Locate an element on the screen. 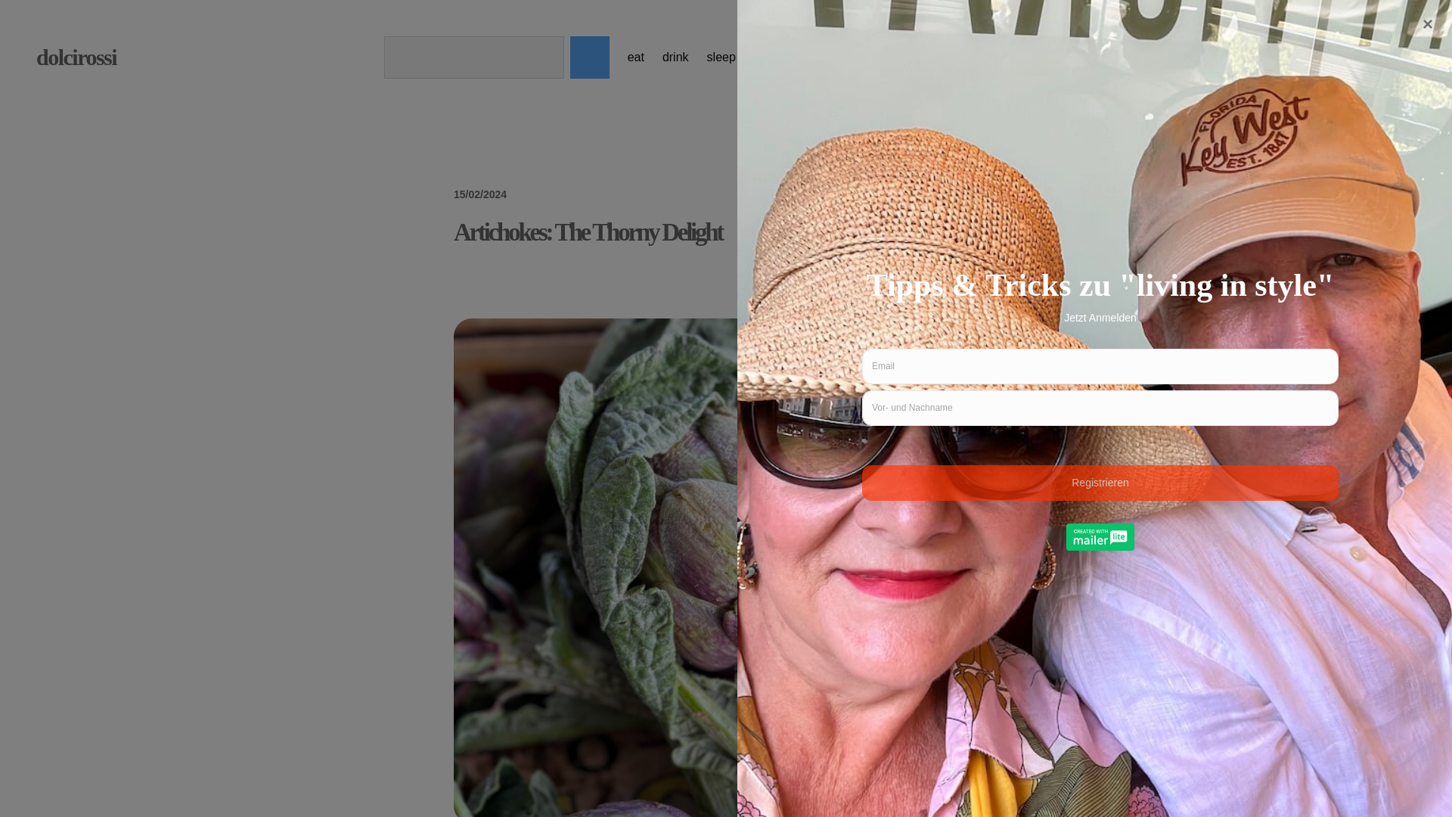 The width and height of the screenshot is (1452, 817). Pinterest is located at coordinates (903, 57).